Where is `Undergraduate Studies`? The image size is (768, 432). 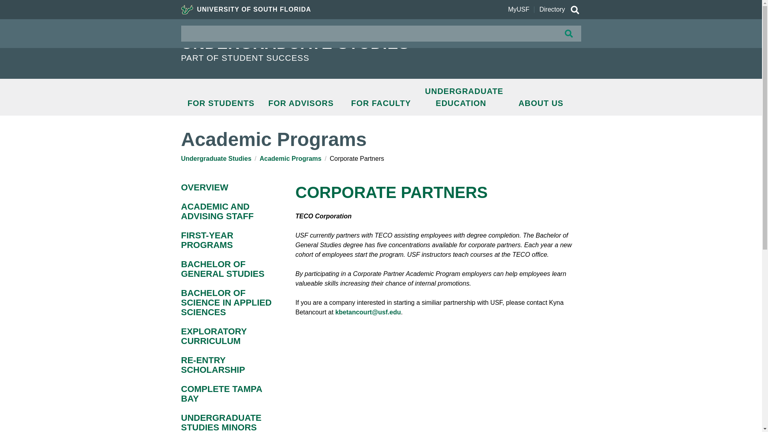 Undergraduate Studies is located at coordinates (216, 158).